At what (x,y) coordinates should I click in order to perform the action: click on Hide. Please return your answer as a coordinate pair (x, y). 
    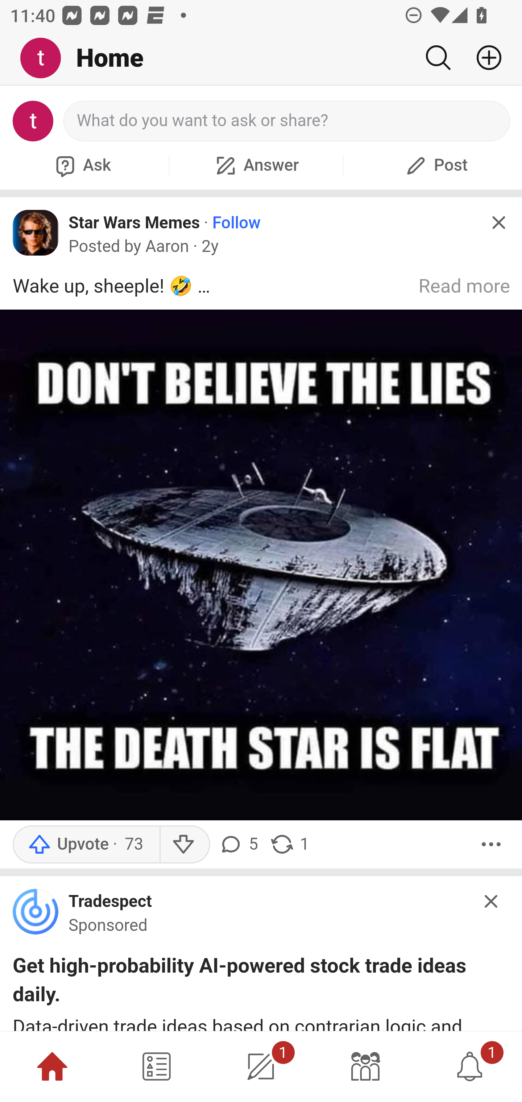
    Looking at the image, I should click on (492, 902).